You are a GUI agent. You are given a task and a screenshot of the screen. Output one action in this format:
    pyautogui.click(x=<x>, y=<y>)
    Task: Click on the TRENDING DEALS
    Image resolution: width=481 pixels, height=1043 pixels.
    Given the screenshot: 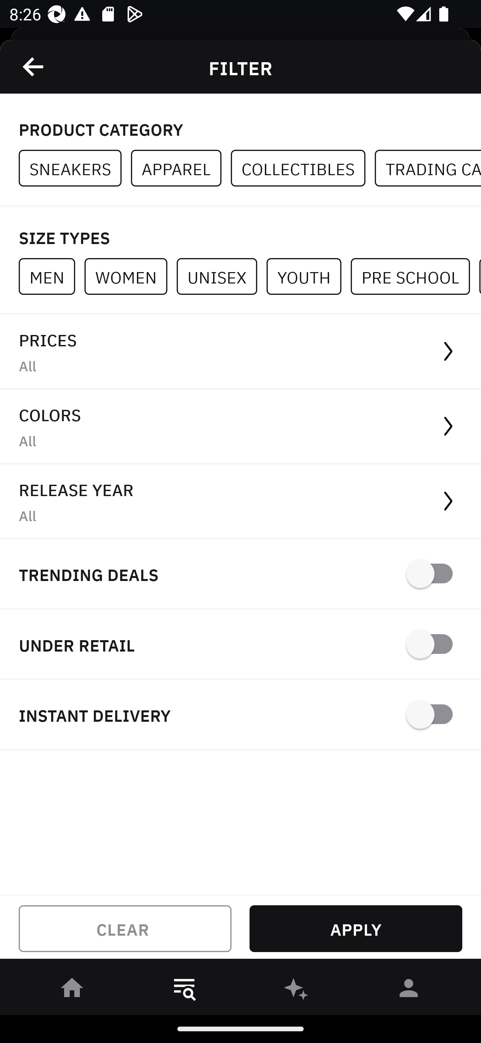 What is the action you would take?
    pyautogui.click(x=240, y=575)
    